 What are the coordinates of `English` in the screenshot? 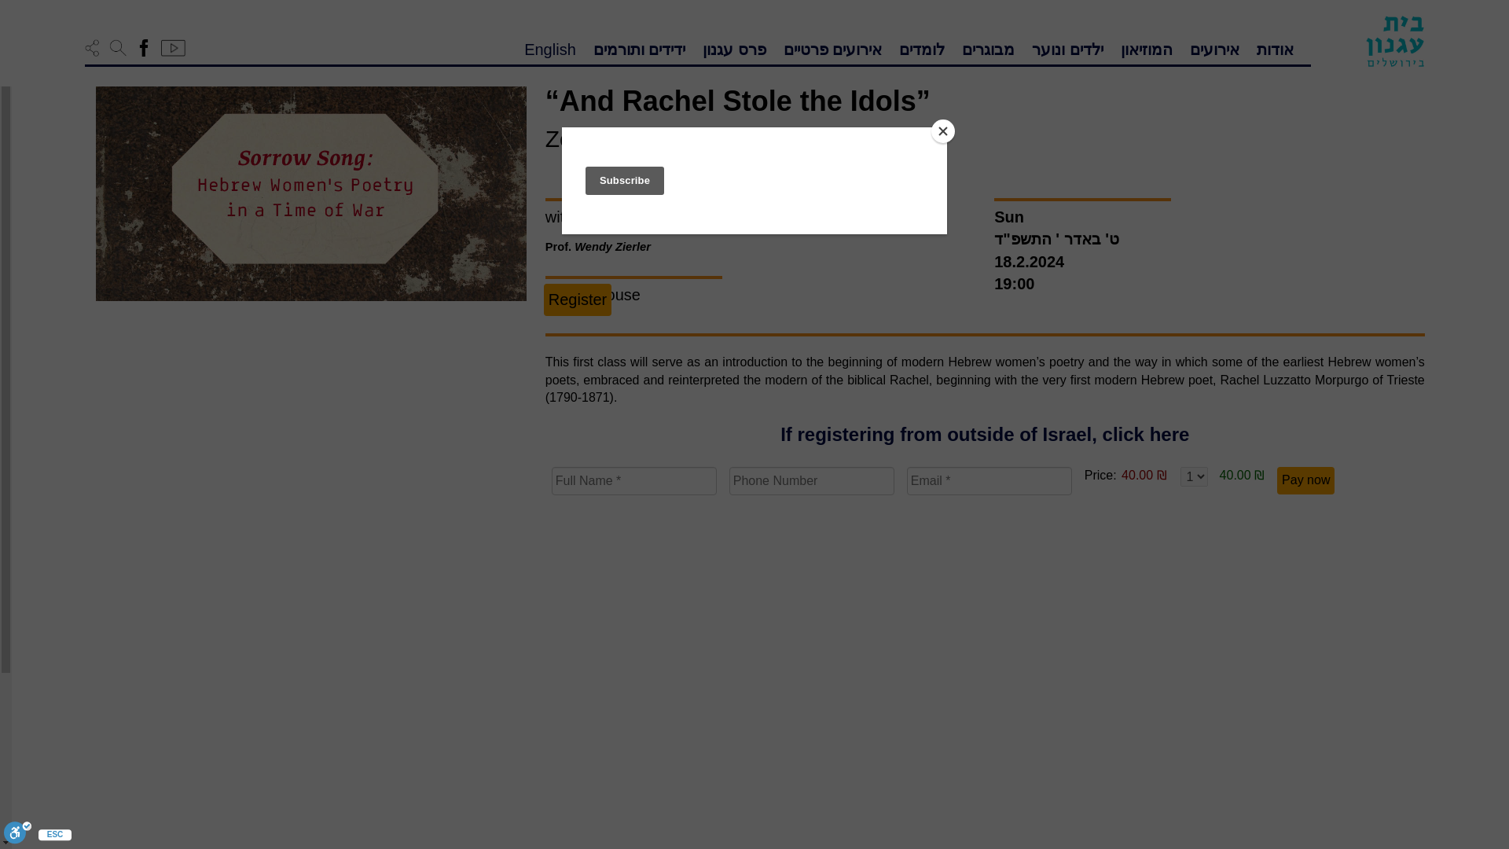 It's located at (550, 48).